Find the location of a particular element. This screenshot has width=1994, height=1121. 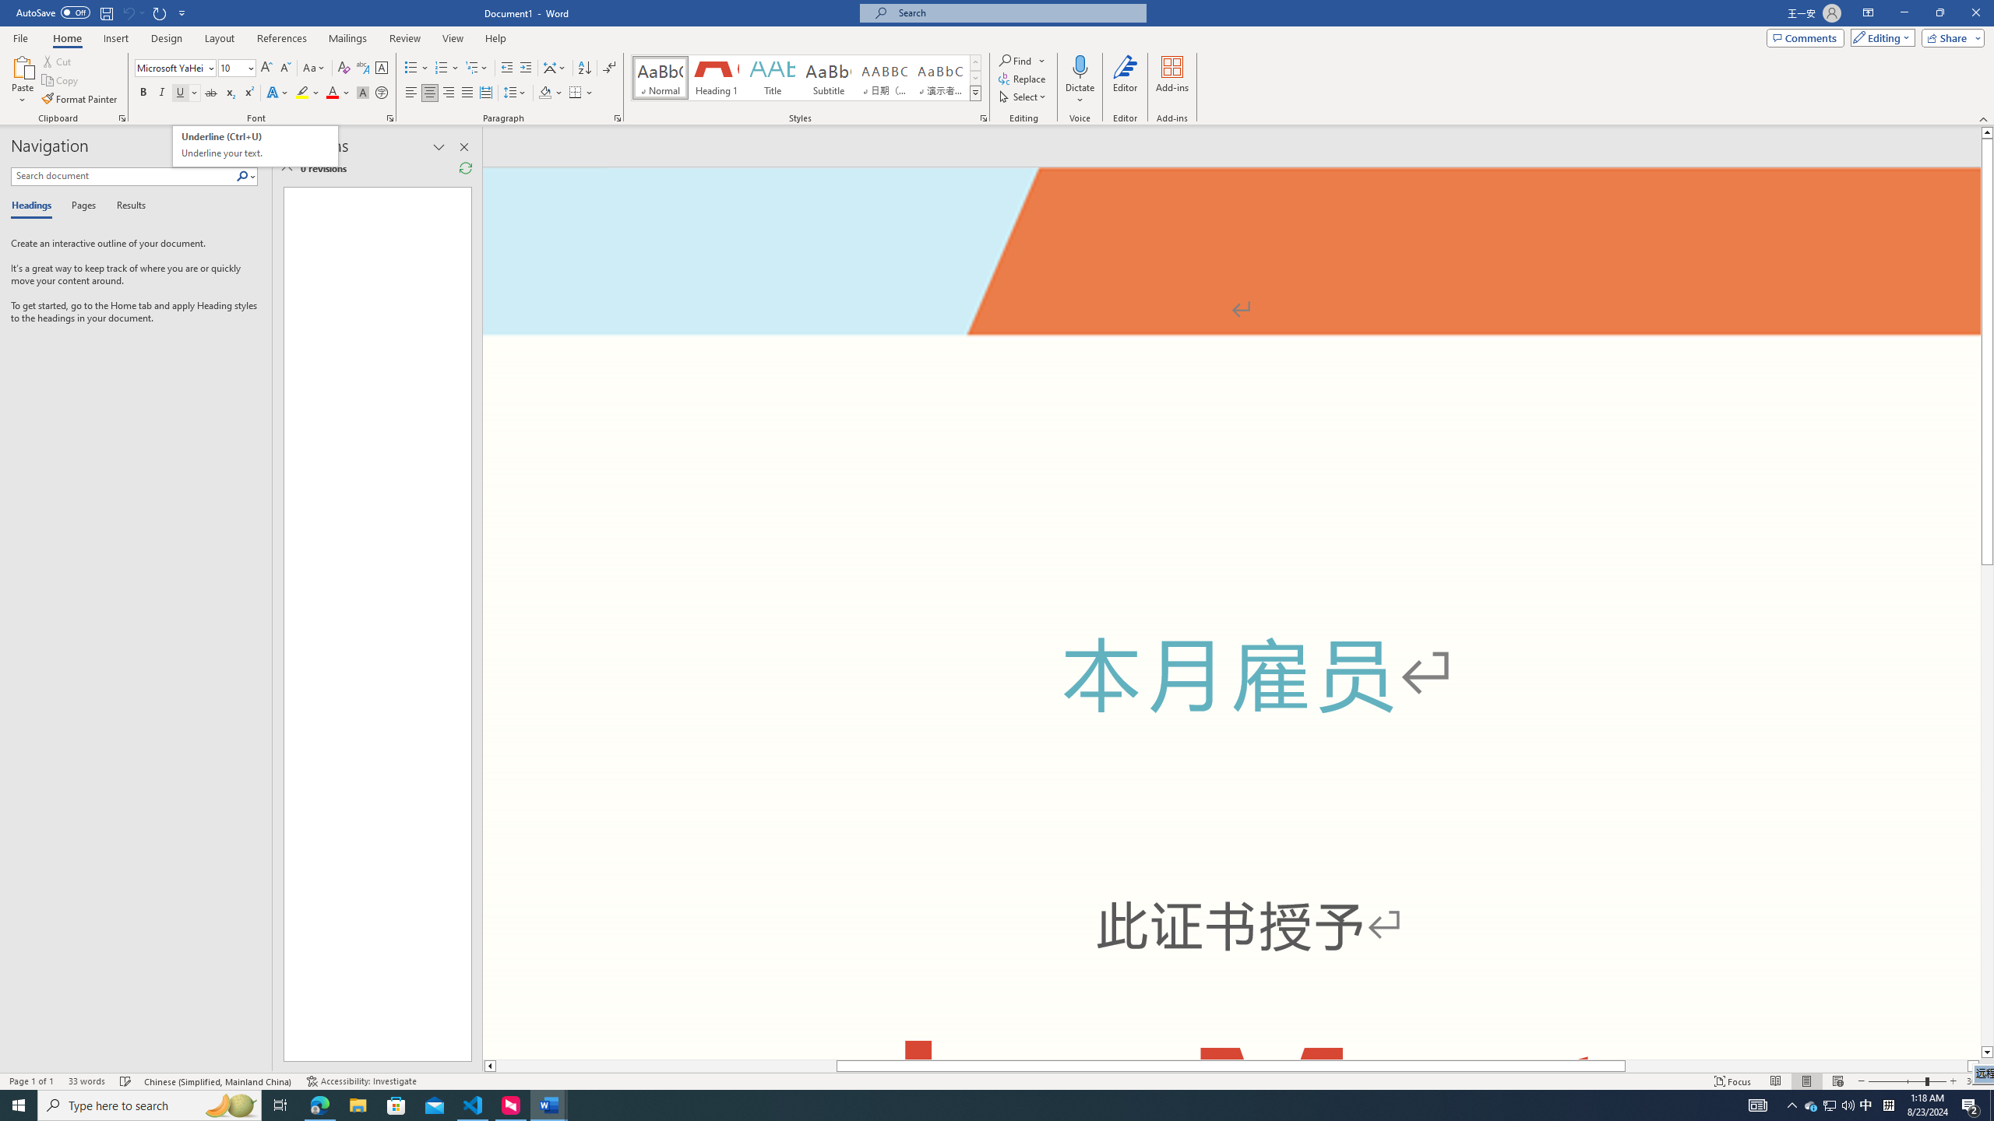

Line down is located at coordinates (1987, 1052).